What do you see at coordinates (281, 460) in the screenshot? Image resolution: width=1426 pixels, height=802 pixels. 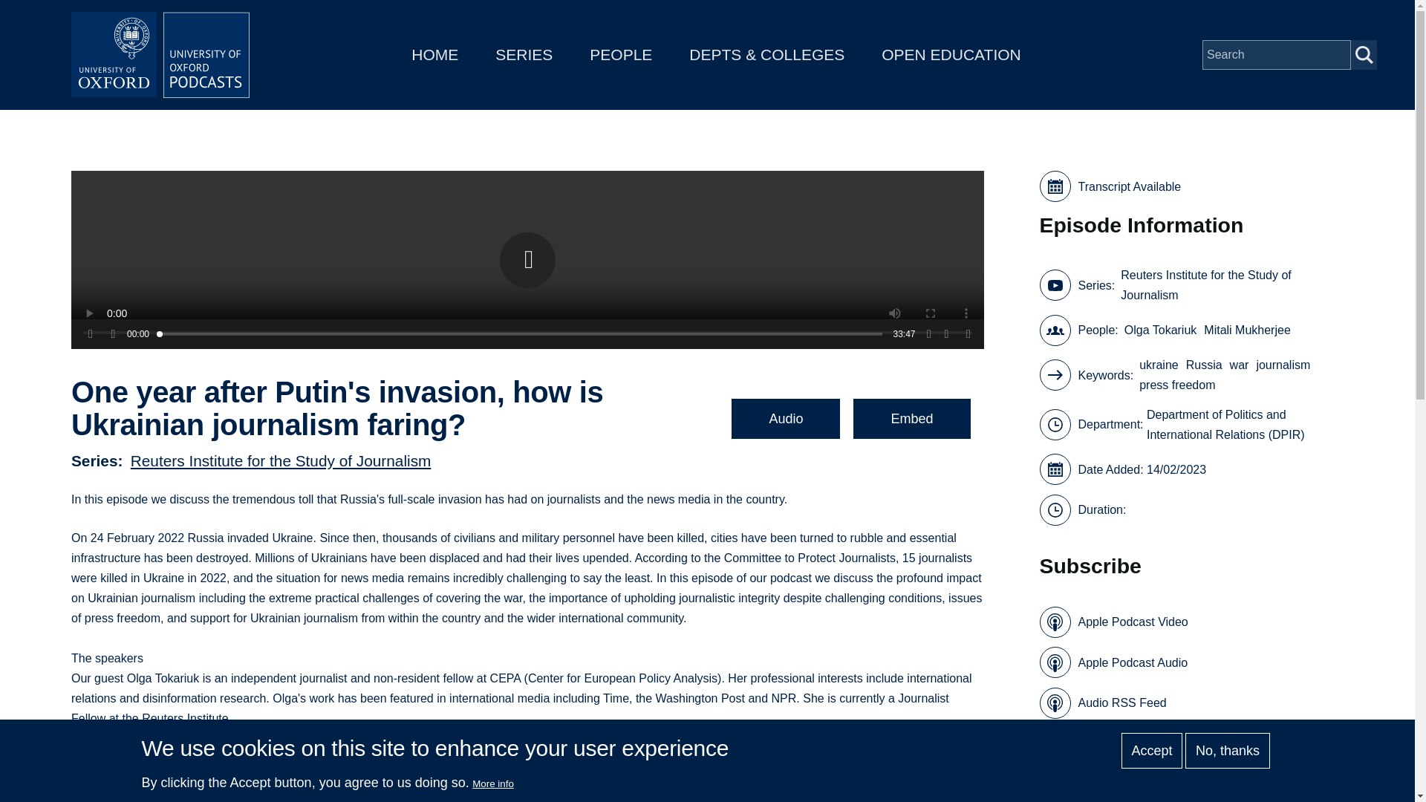 I see `Reuters Institute for the Study of Journalism` at bounding box center [281, 460].